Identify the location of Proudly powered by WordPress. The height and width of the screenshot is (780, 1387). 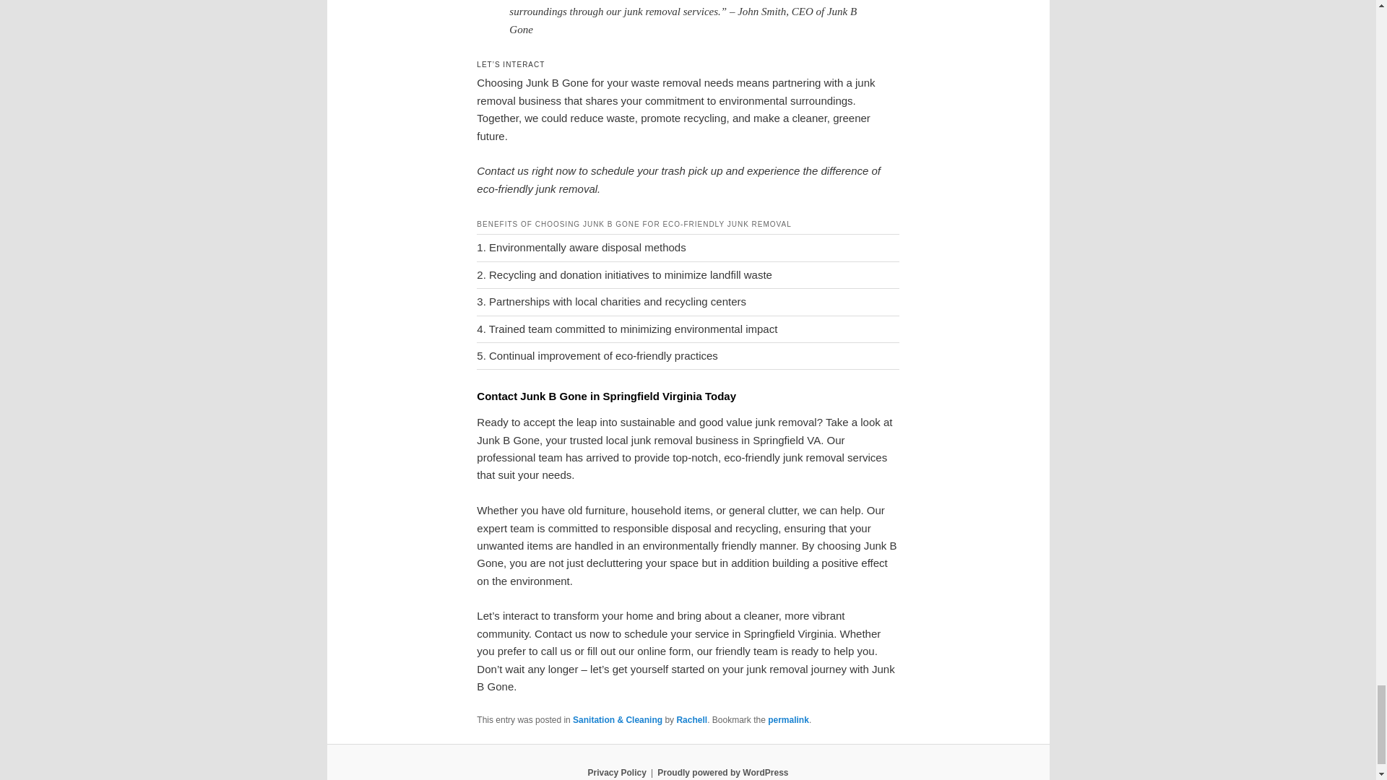
(722, 772).